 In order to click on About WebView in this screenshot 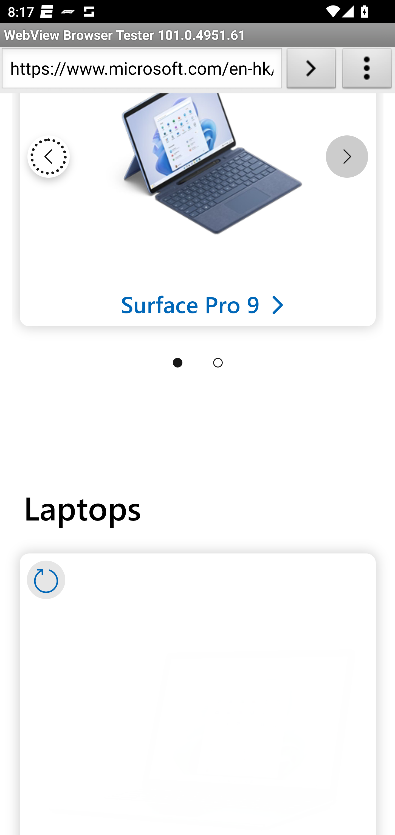, I will do `click(367, 70)`.